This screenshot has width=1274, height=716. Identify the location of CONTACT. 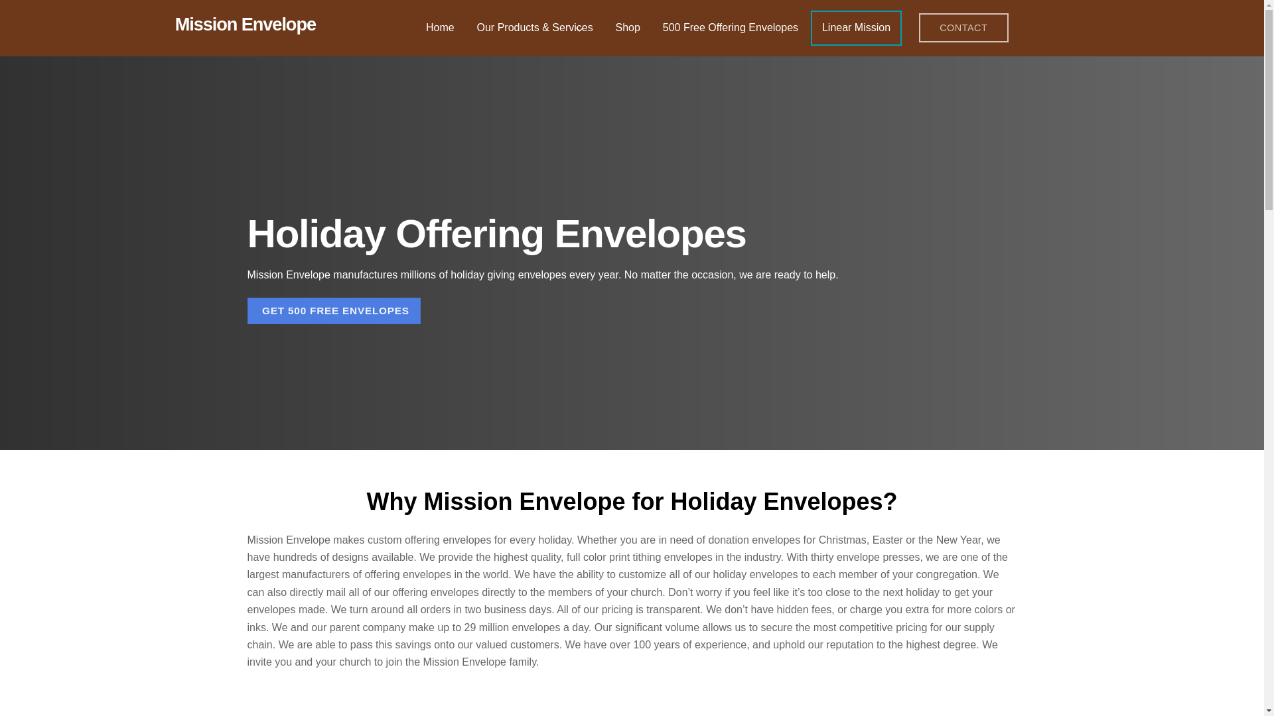
(963, 27).